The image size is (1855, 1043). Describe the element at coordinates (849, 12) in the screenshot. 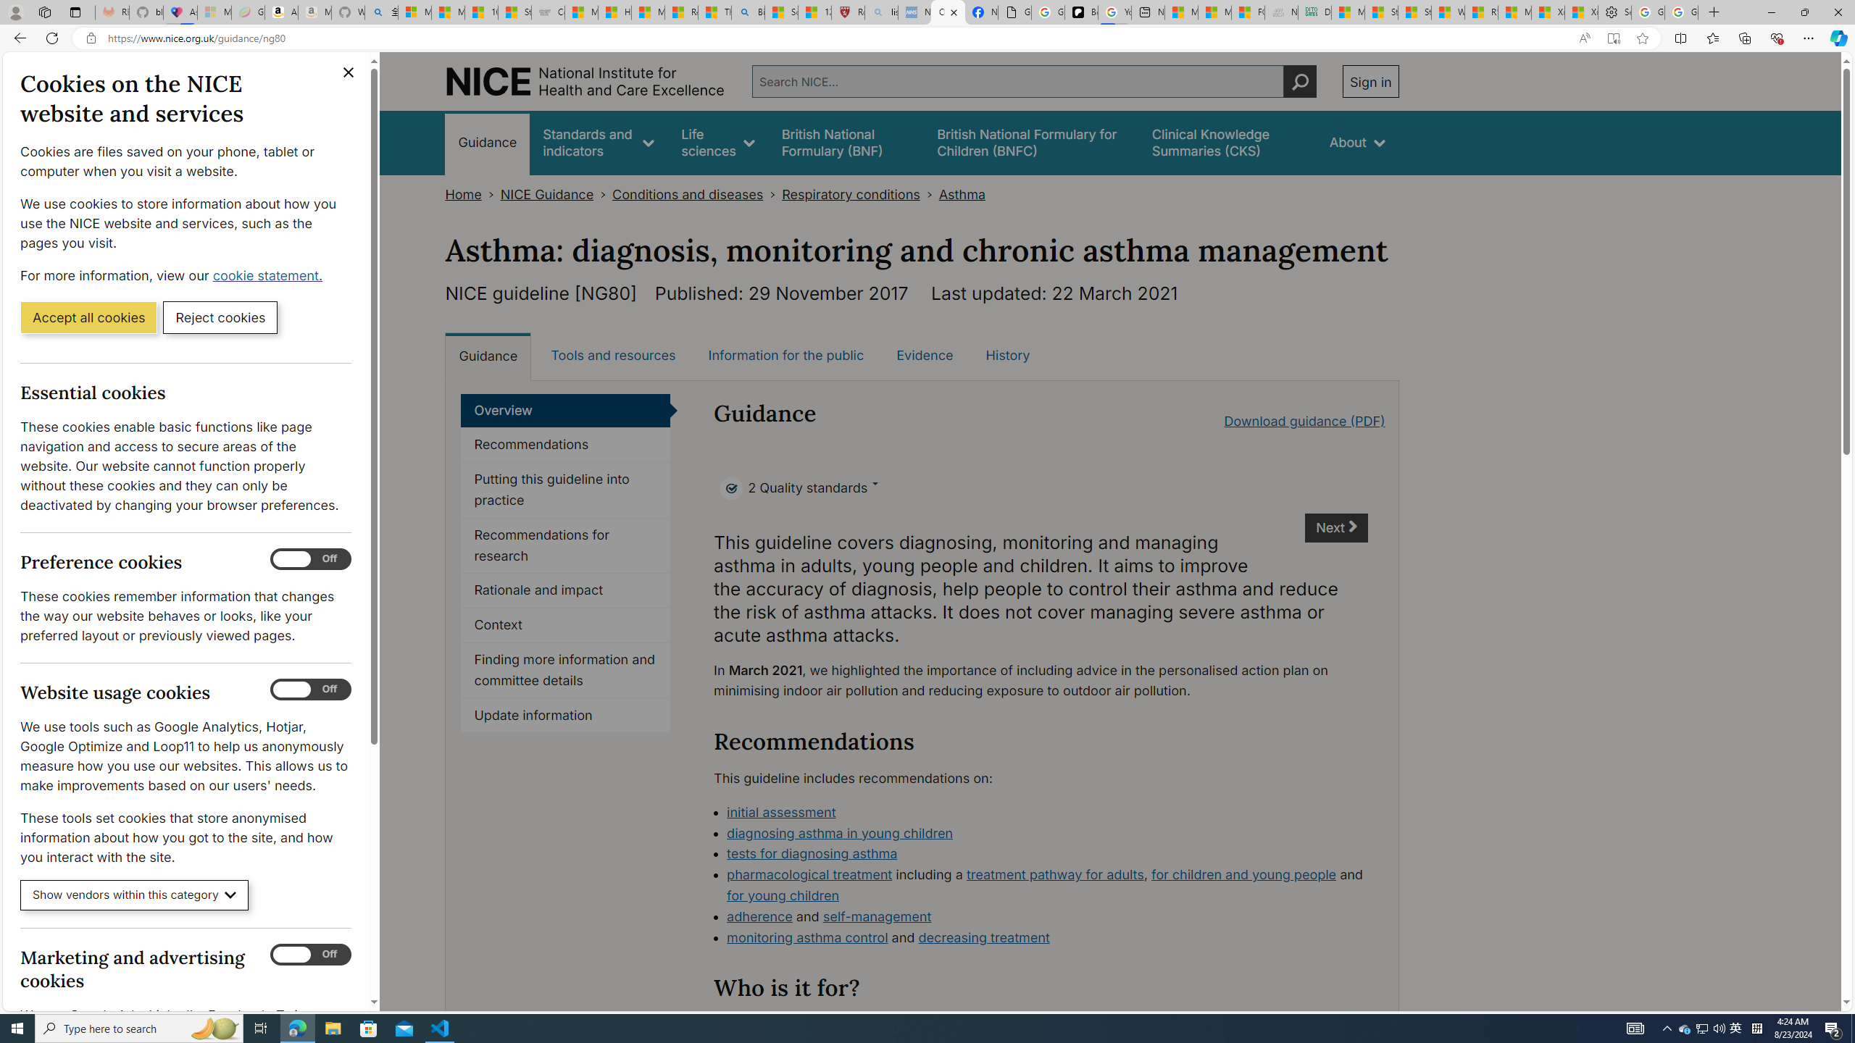

I see `Robert H. Shmerling, MD - Harvard Health` at that location.